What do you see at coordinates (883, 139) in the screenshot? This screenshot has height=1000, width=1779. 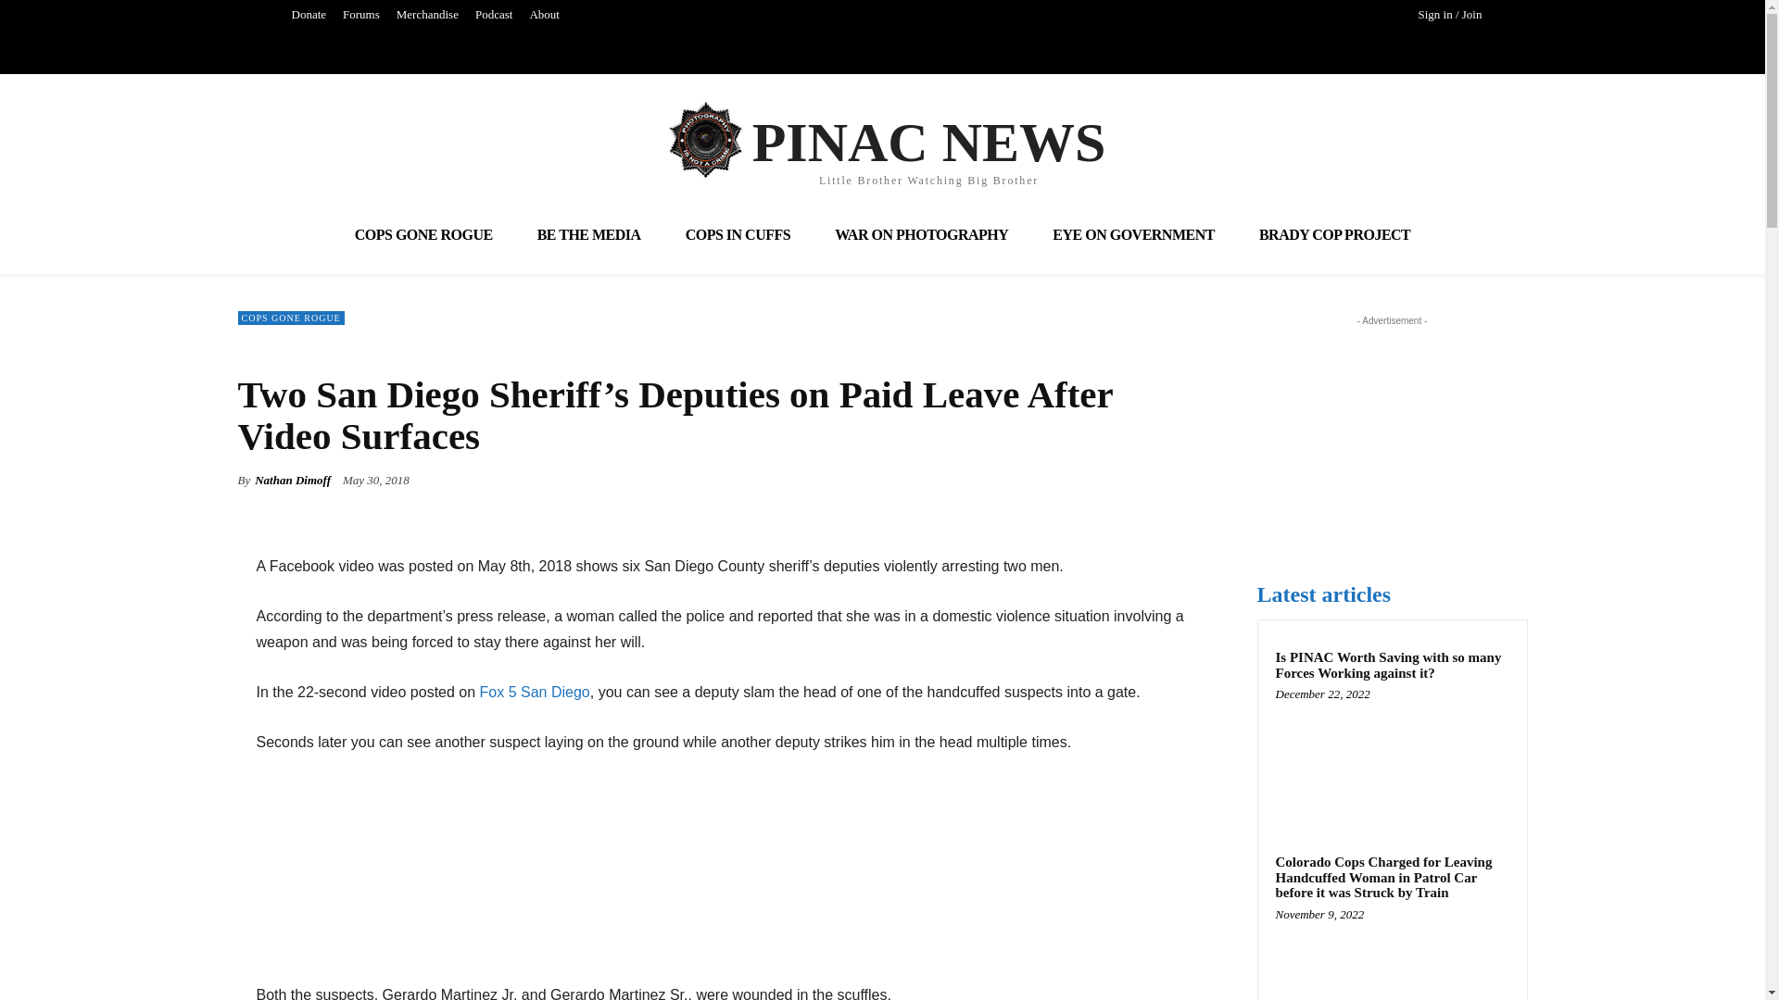 I see `Donate` at bounding box center [883, 139].